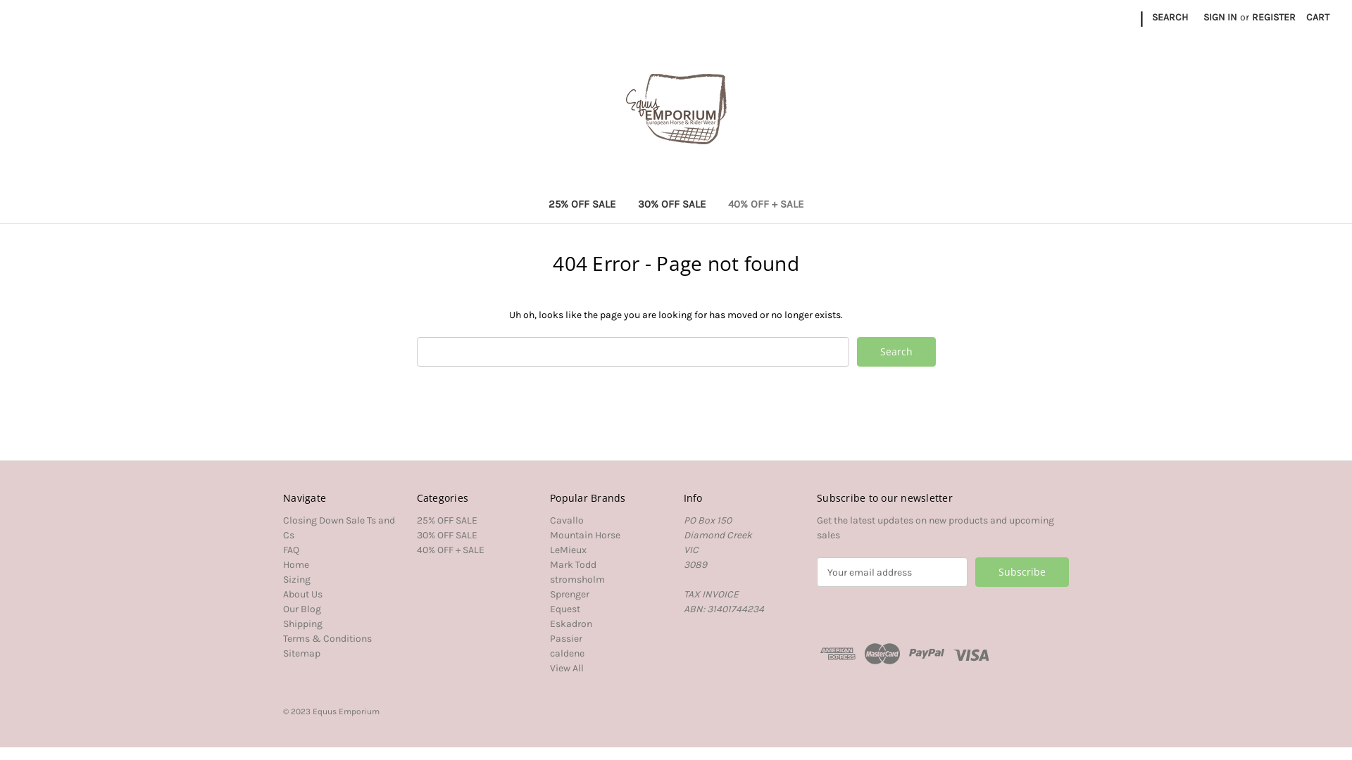 This screenshot has height=760, width=1352. What do you see at coordinates (565, 609) in the screenshot?
I see `Equest` at bounding box center [565, 609].